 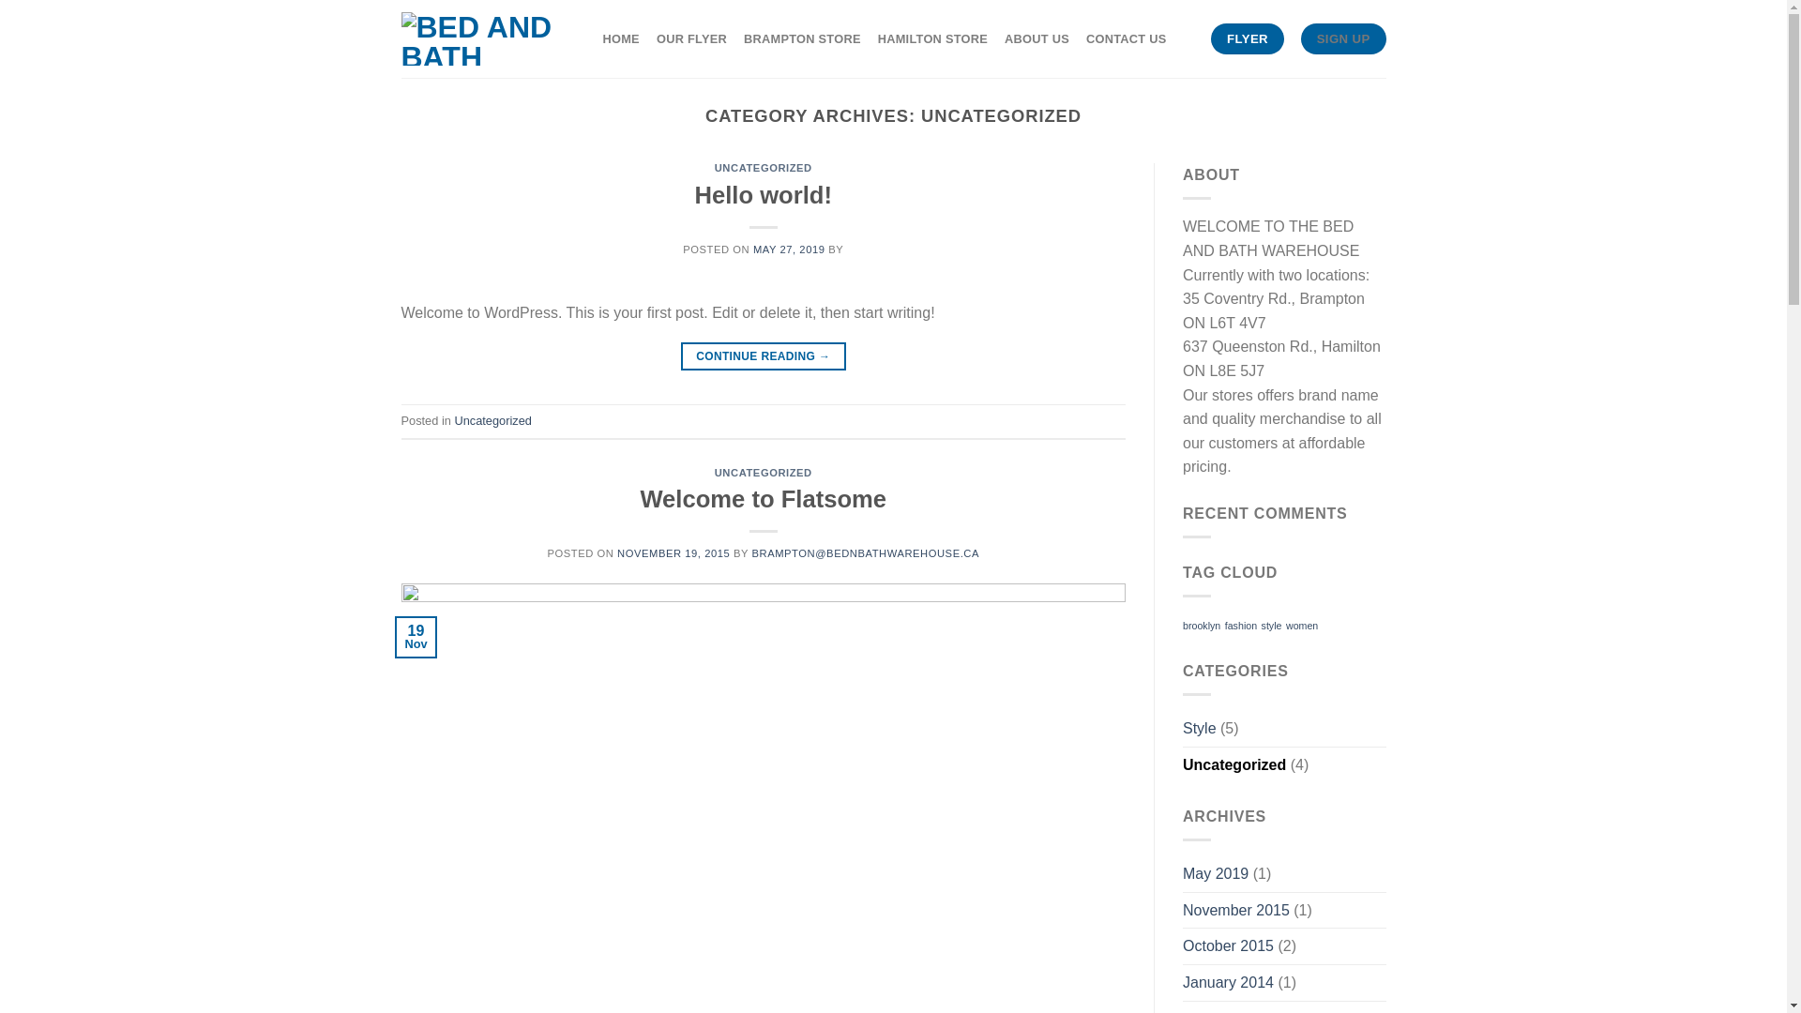 I want to click on MAY 27, 2019, so click(x=790, y=249).